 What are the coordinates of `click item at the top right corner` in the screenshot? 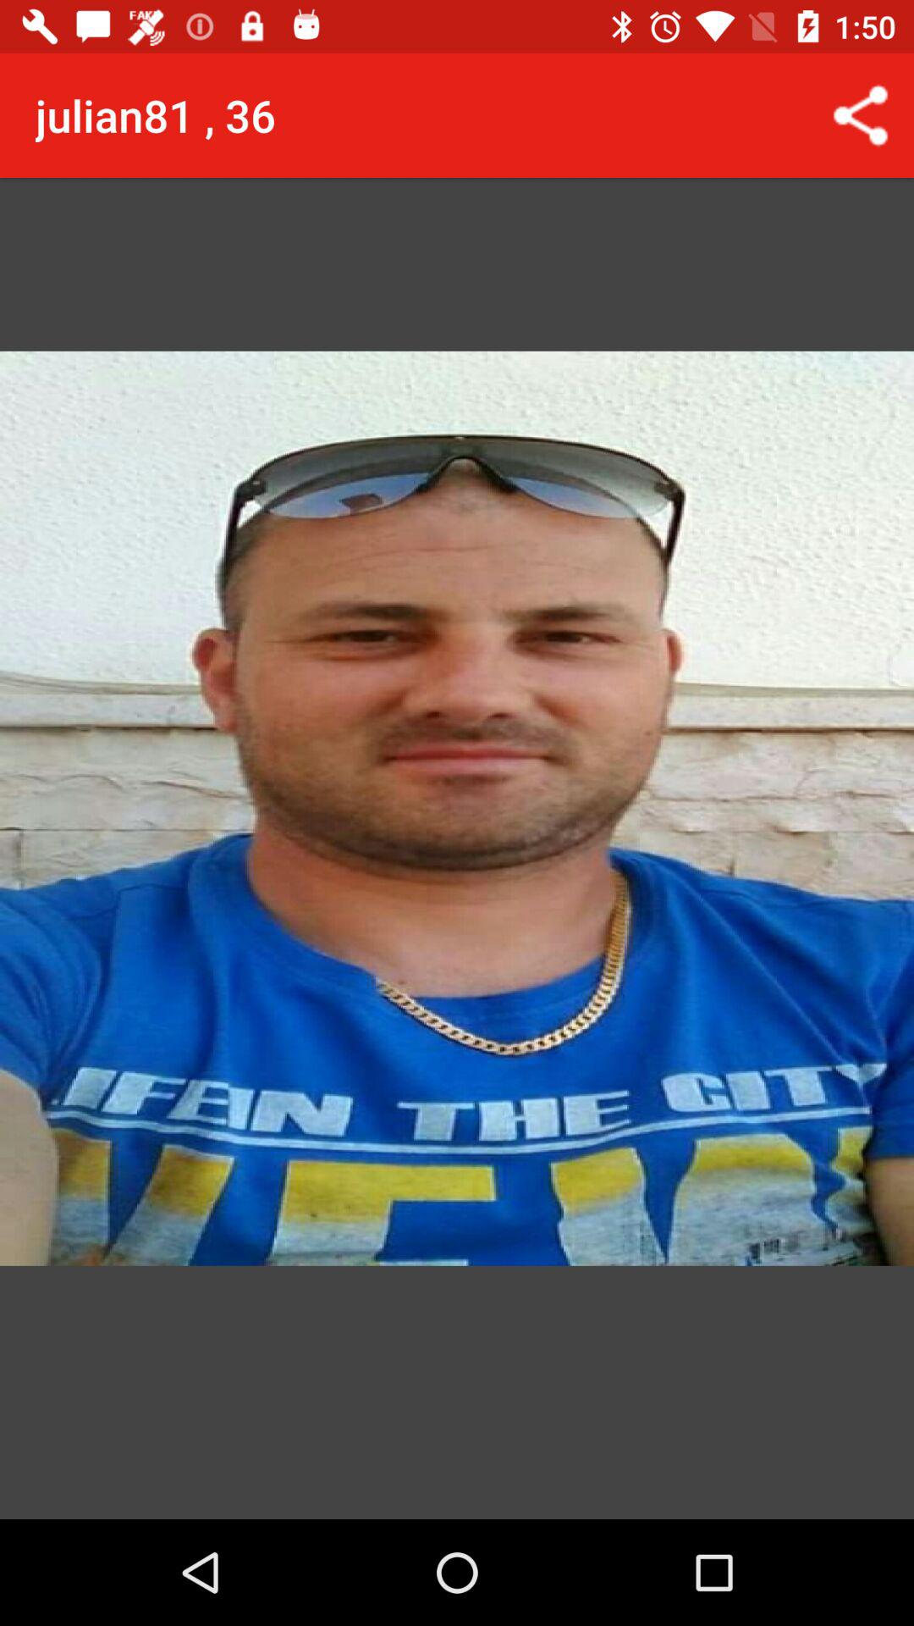 It's located at (860, 115).